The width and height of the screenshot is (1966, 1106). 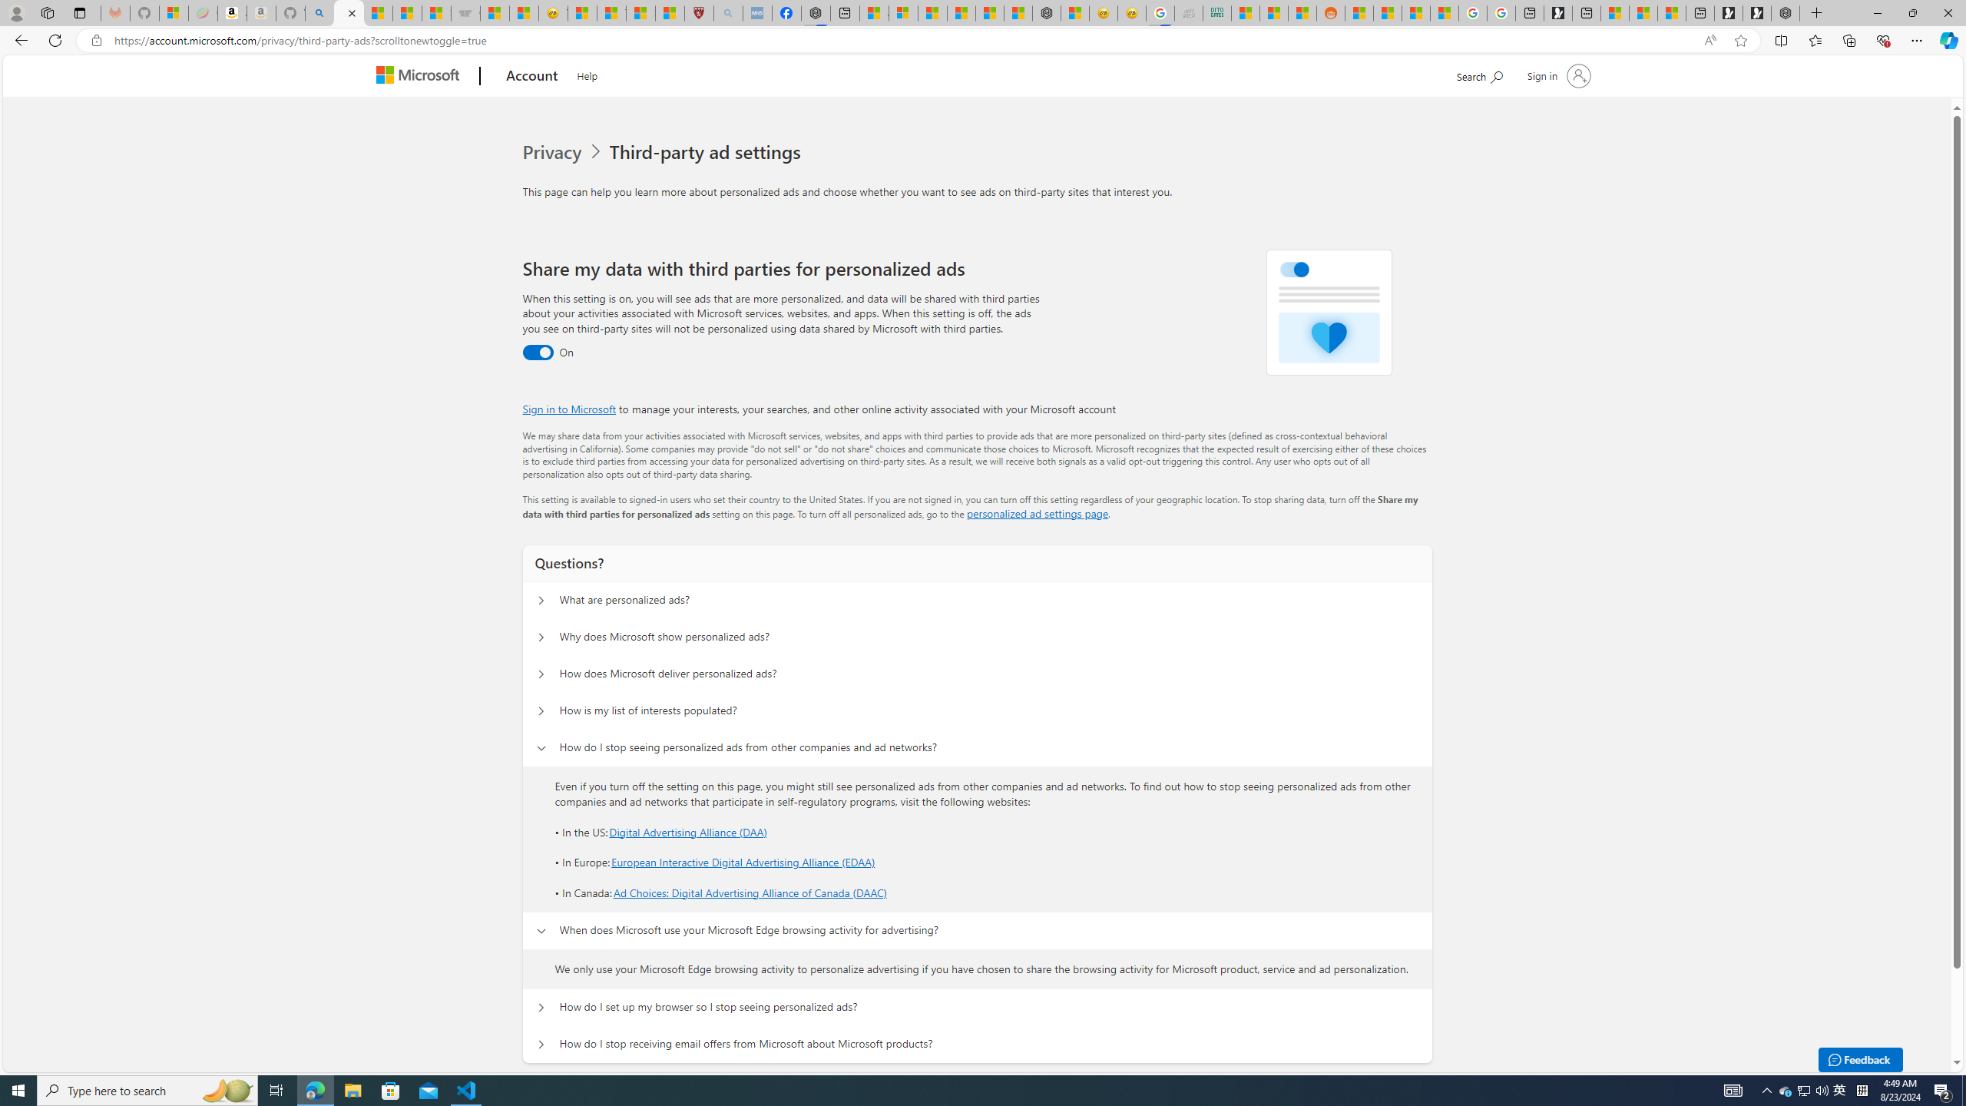 What do you see at coordinates (533, 77) in the screenshot?
I see `Account` at bounding box center [533, 77].